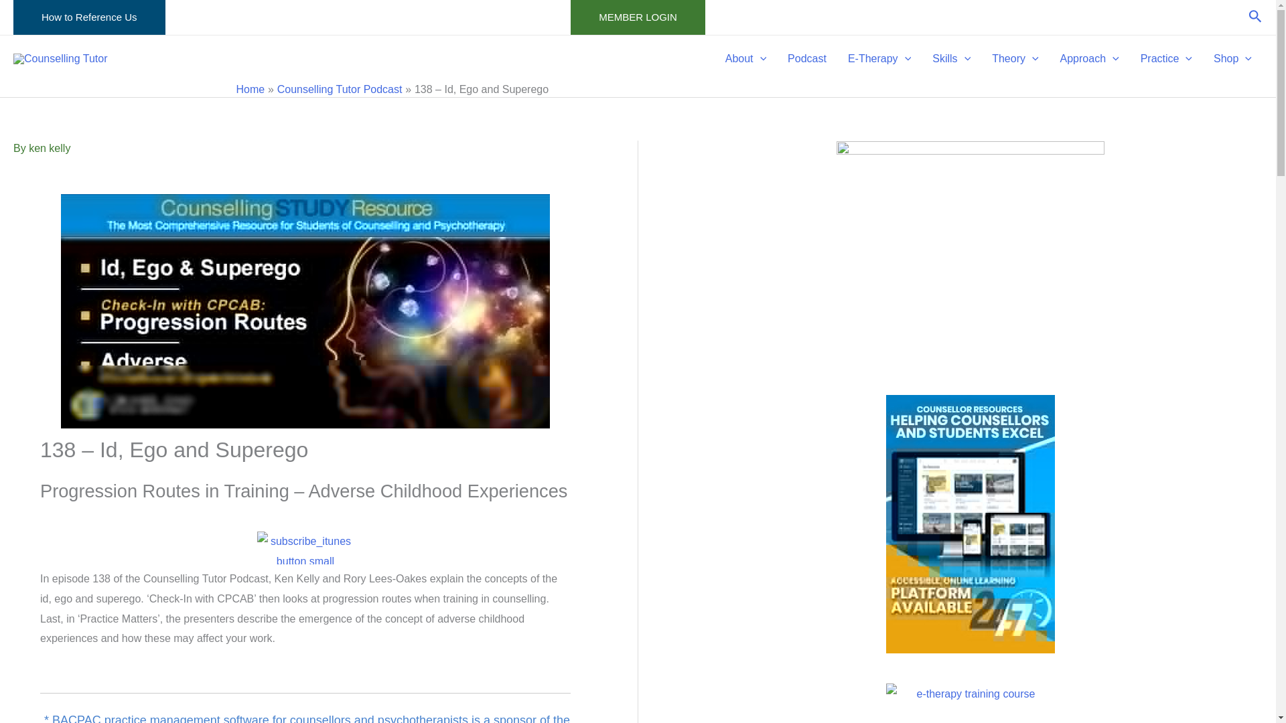  Describe the element at coordinates (638, 17) in the screenshot. I see `MEMBER LOGIN` at that location.